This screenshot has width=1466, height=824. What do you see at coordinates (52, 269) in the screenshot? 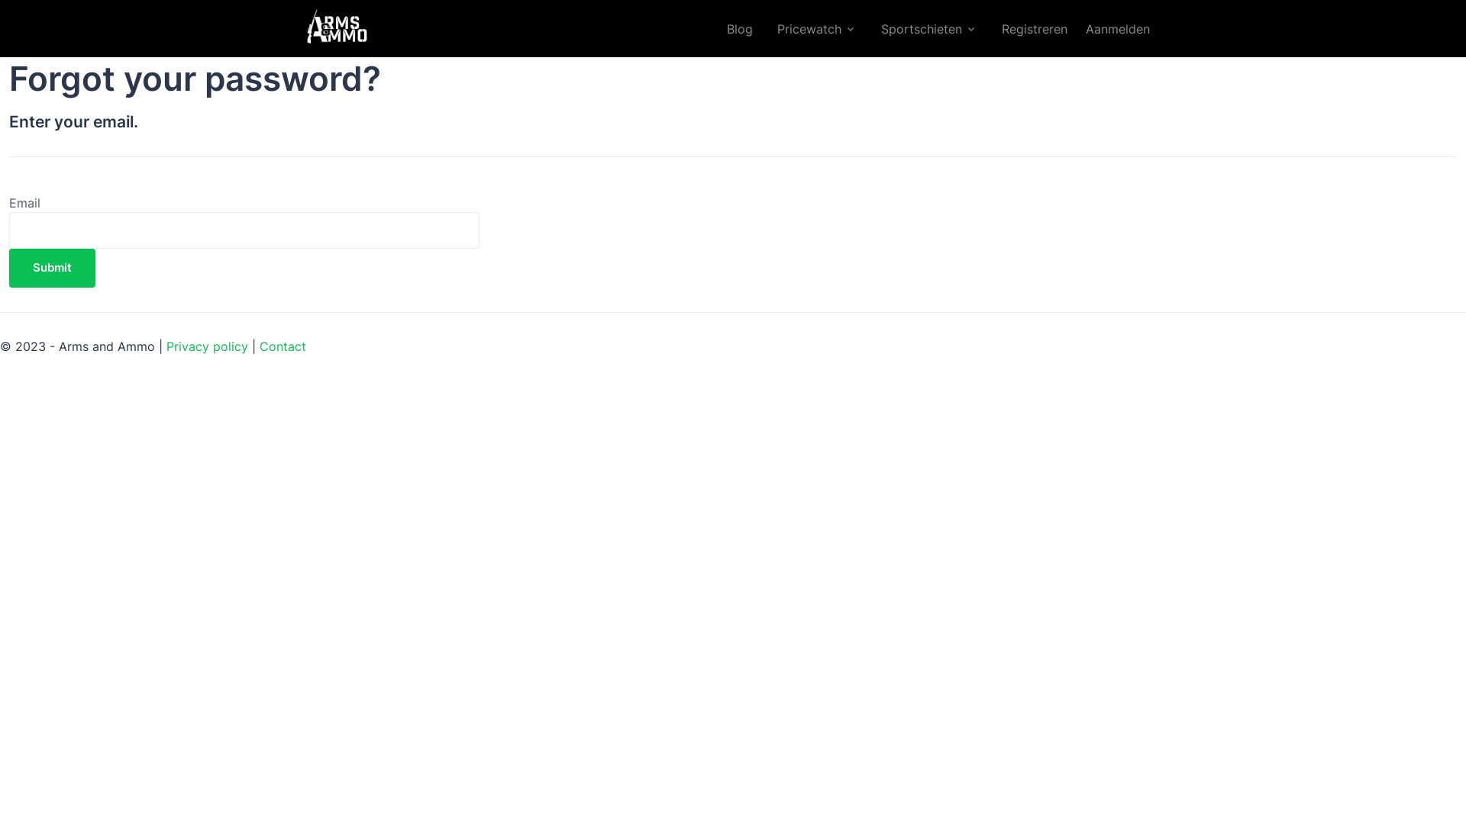
I see `Submit` at bounding box center [52, 269].